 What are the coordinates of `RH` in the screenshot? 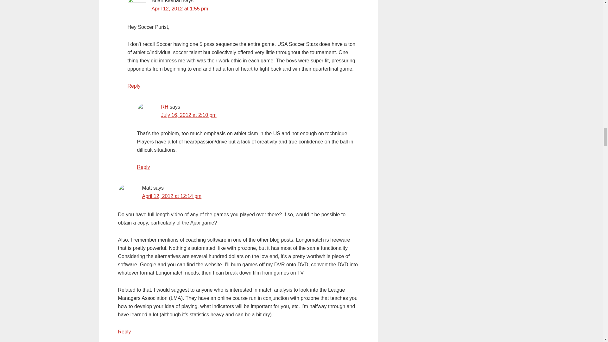 It's located at (165, 107).